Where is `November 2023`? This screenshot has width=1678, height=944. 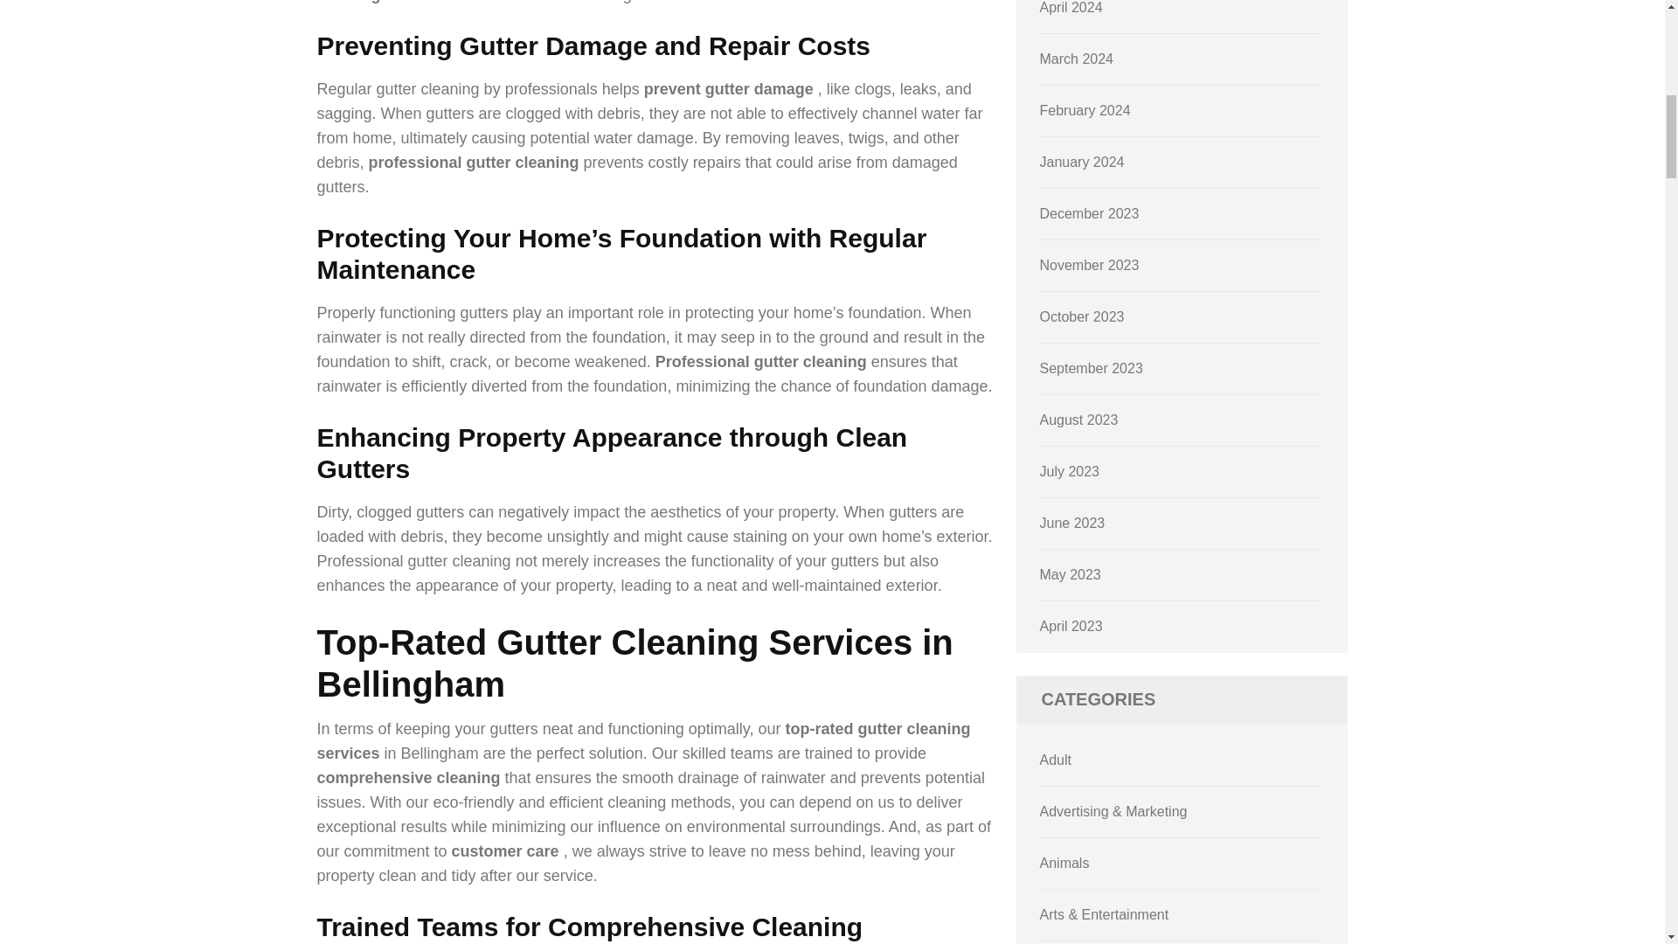
November 2023 is located at coordinates (1089, 265).